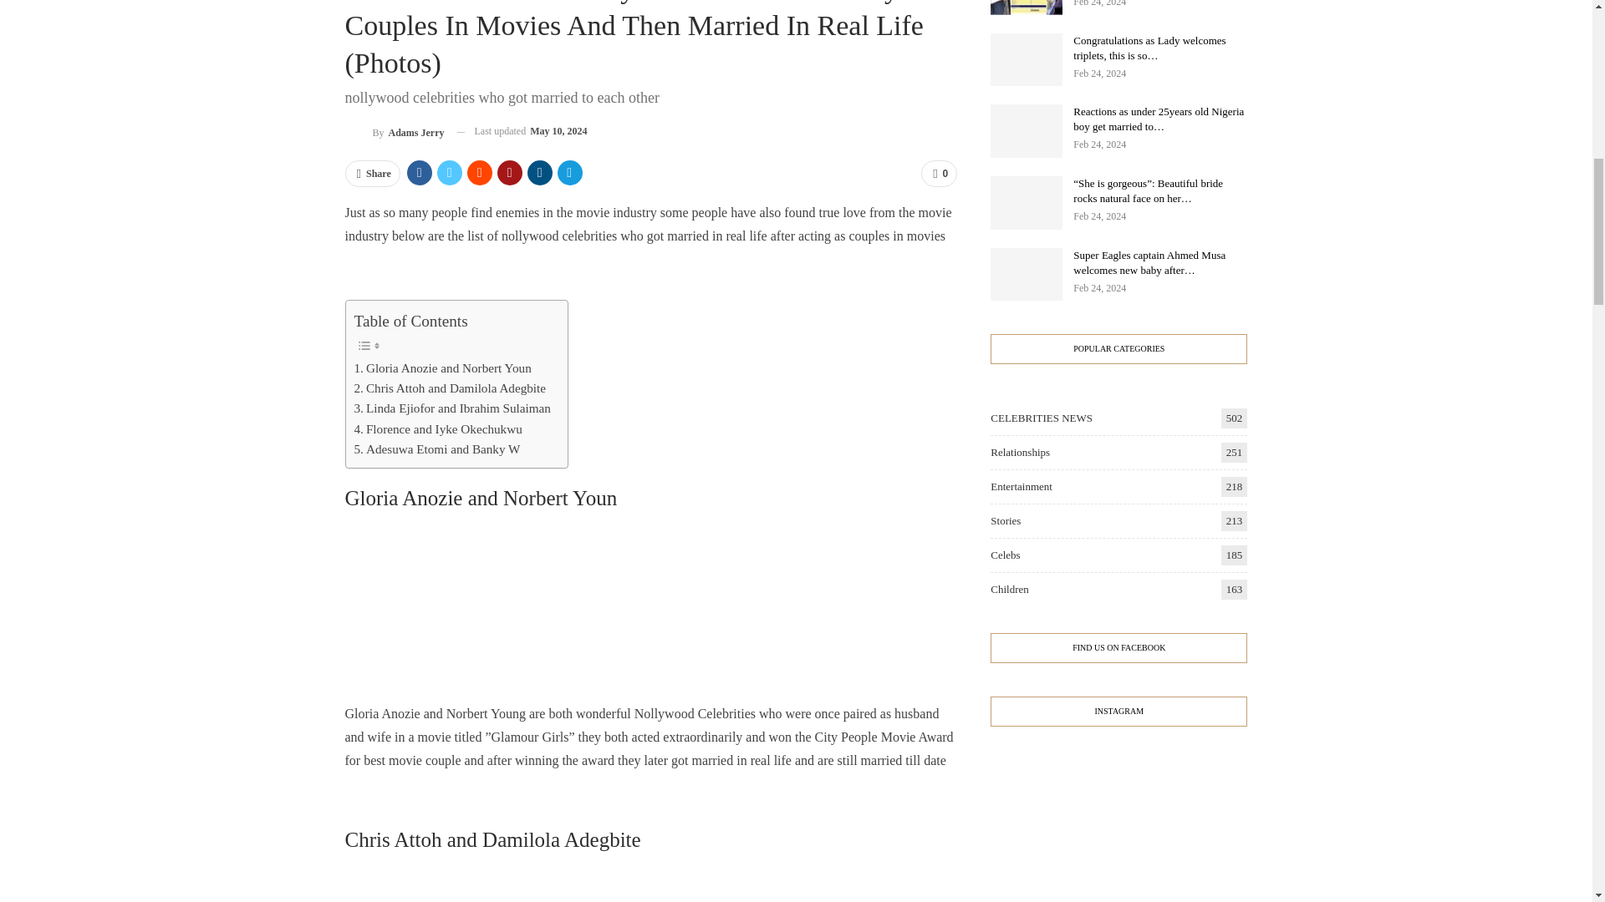 The height and width of the screenshot is (902, 1605). Describe the element at coordinates (395, 130) in the screenshot. I see `By Adams Jerry` at that location.